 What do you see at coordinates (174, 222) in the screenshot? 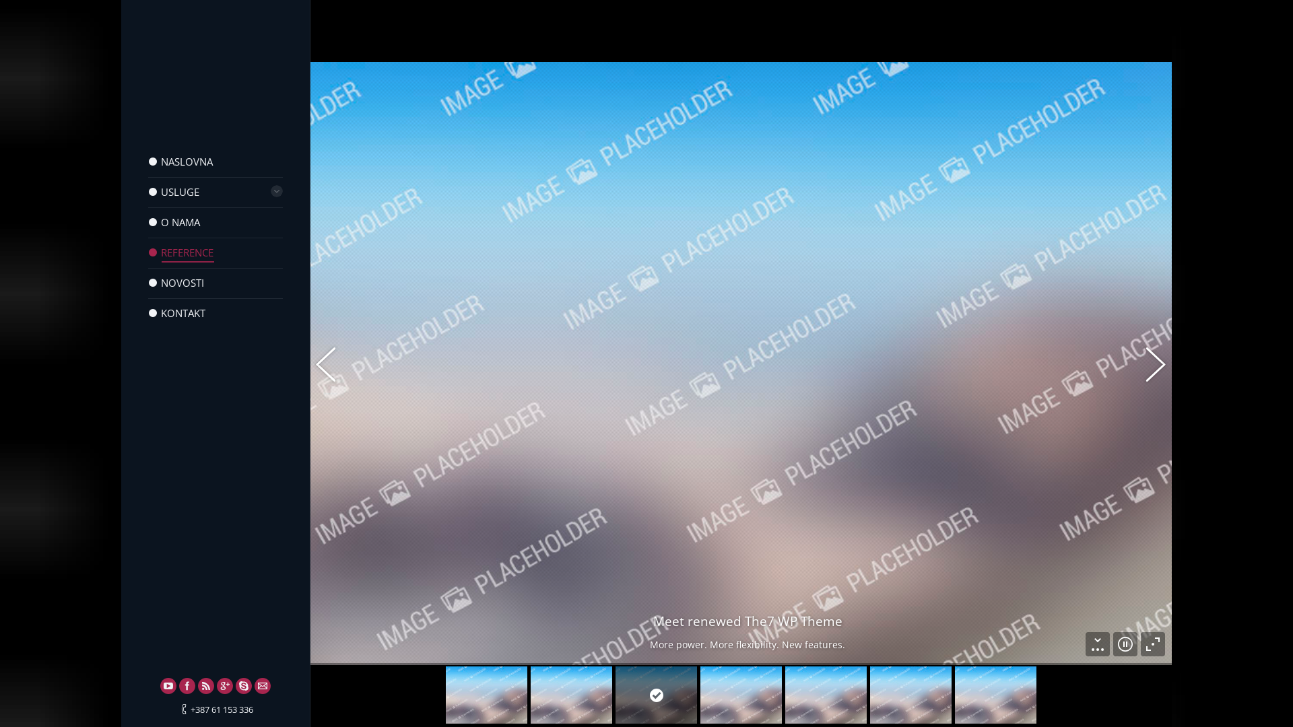
I see `O NAMA` at bounding box center [174, 222].